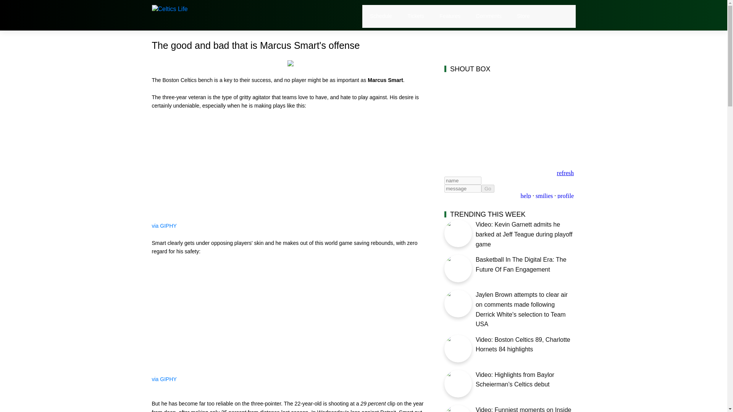 The height and width of the screenshot is (412, 733). Describe the element at coordinates (523, 16) in the screenshot. I see `Store` at that location.